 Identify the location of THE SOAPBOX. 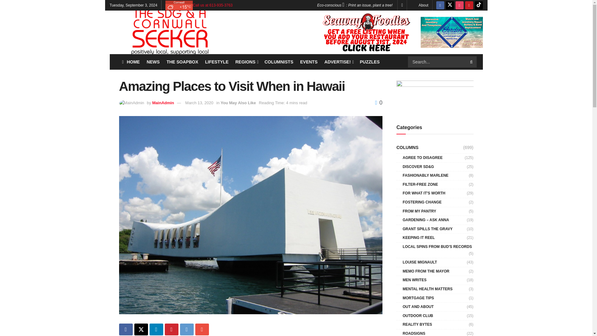
(182, 62).